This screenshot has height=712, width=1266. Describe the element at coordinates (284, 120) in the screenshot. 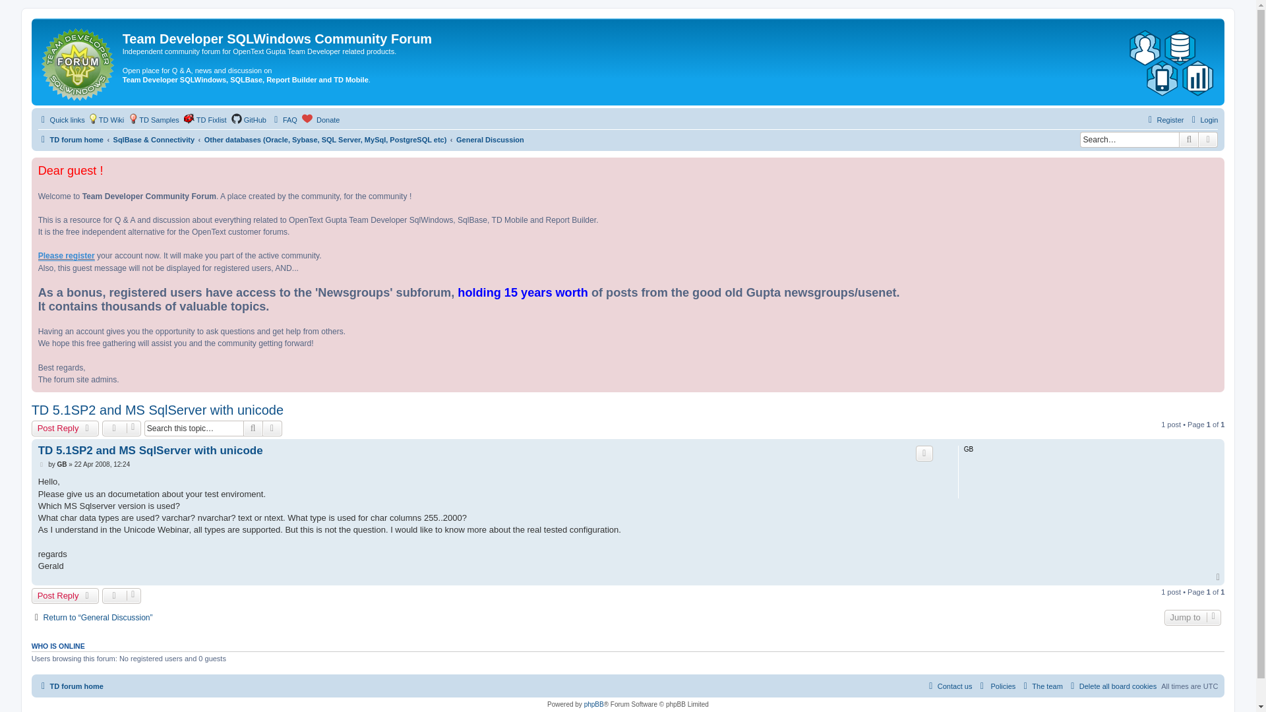

I see `FAQ` at that location.